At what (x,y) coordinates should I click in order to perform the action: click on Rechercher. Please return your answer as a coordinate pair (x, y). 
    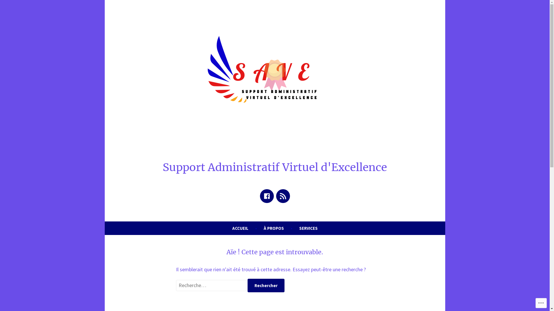
    Looking at the image, I should click on (266, 286).